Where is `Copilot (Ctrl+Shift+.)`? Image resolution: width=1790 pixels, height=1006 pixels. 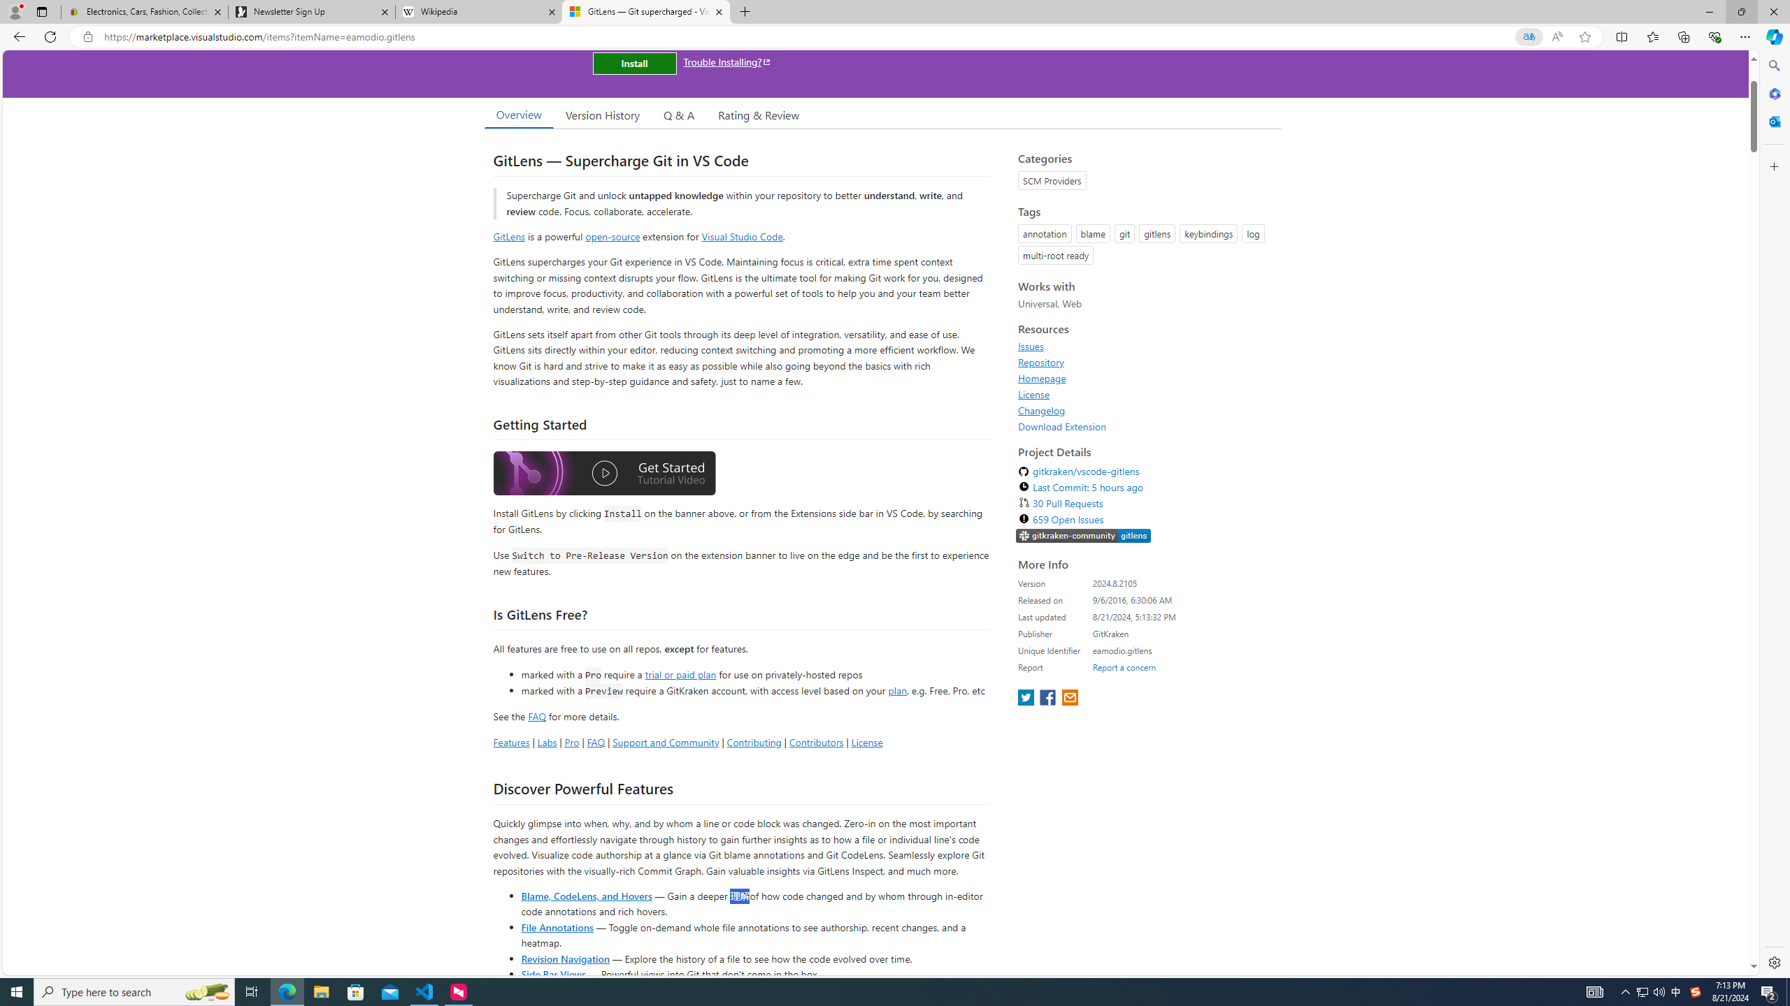
Copilot (Ctrl+Shift+.) is located at coordinates (1773, 36).